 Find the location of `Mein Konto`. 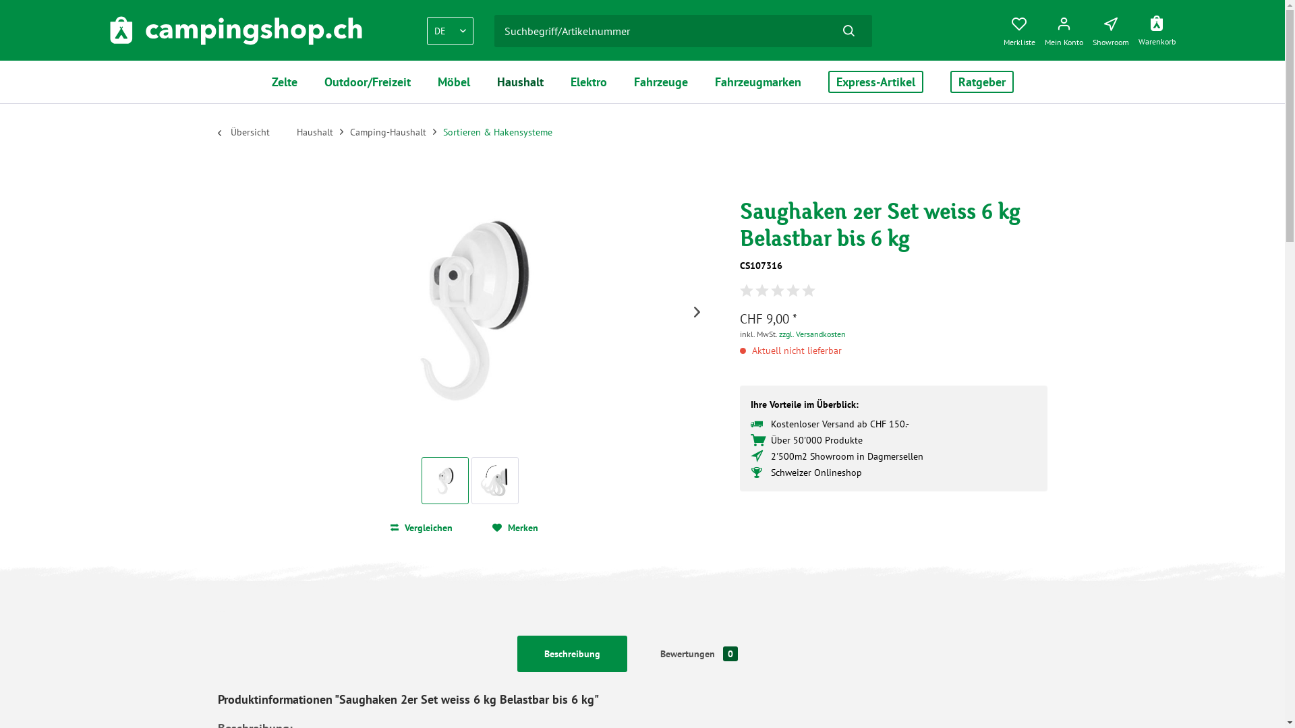

Mein Konto is located at coordinates (1067, 28).